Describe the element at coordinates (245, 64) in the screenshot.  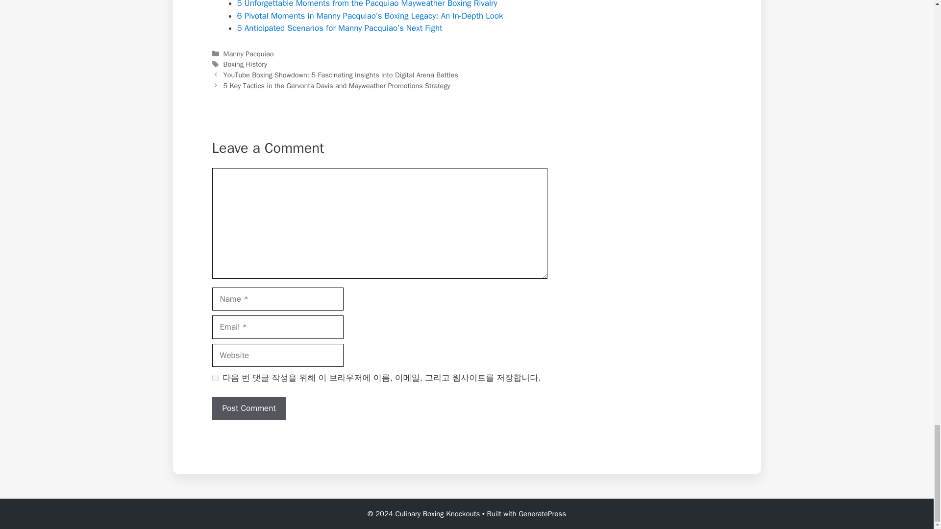
I see `Boxing History` at that location.